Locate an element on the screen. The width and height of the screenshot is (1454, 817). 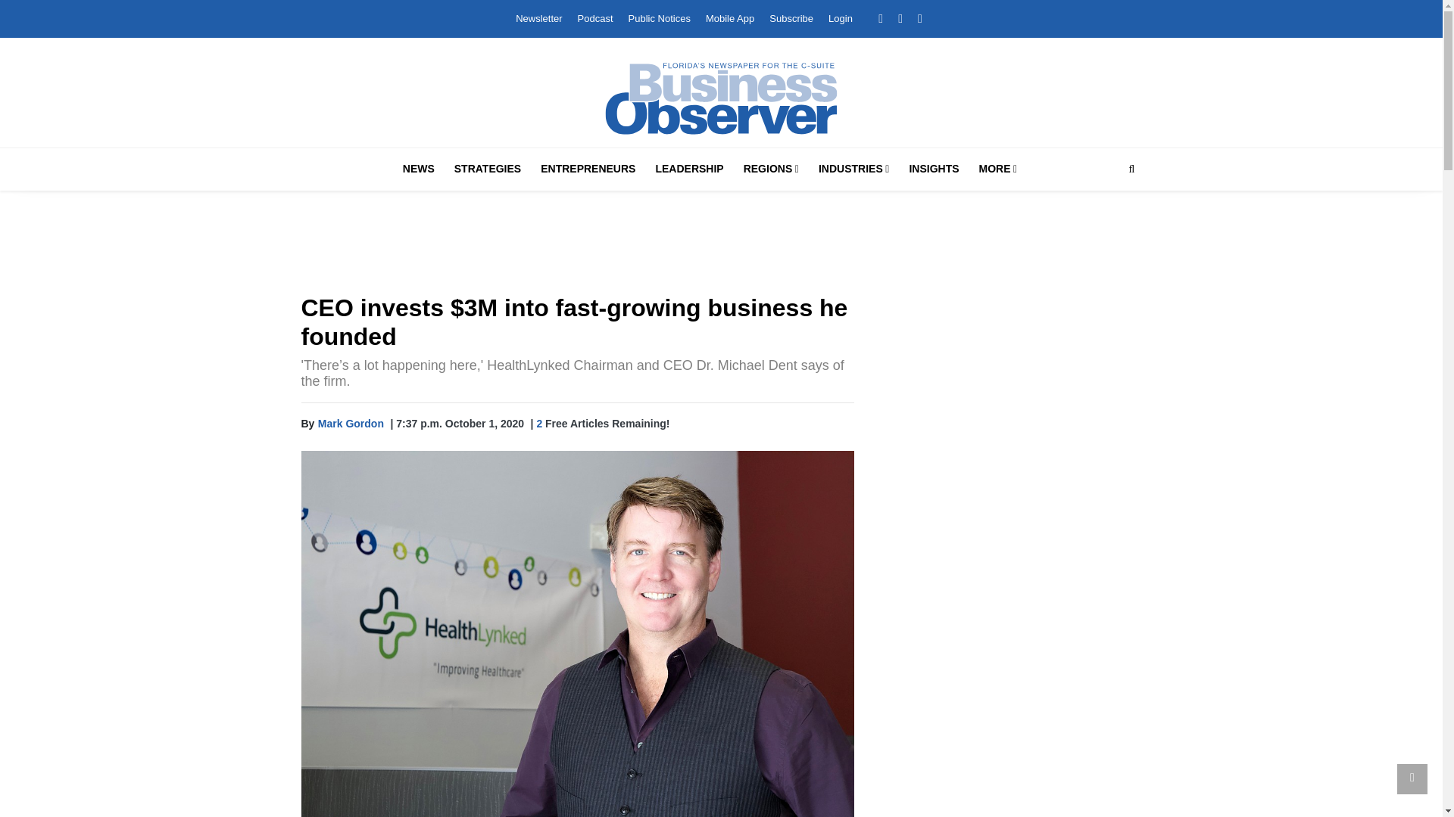
MORE is located at coordinates (998, 169).